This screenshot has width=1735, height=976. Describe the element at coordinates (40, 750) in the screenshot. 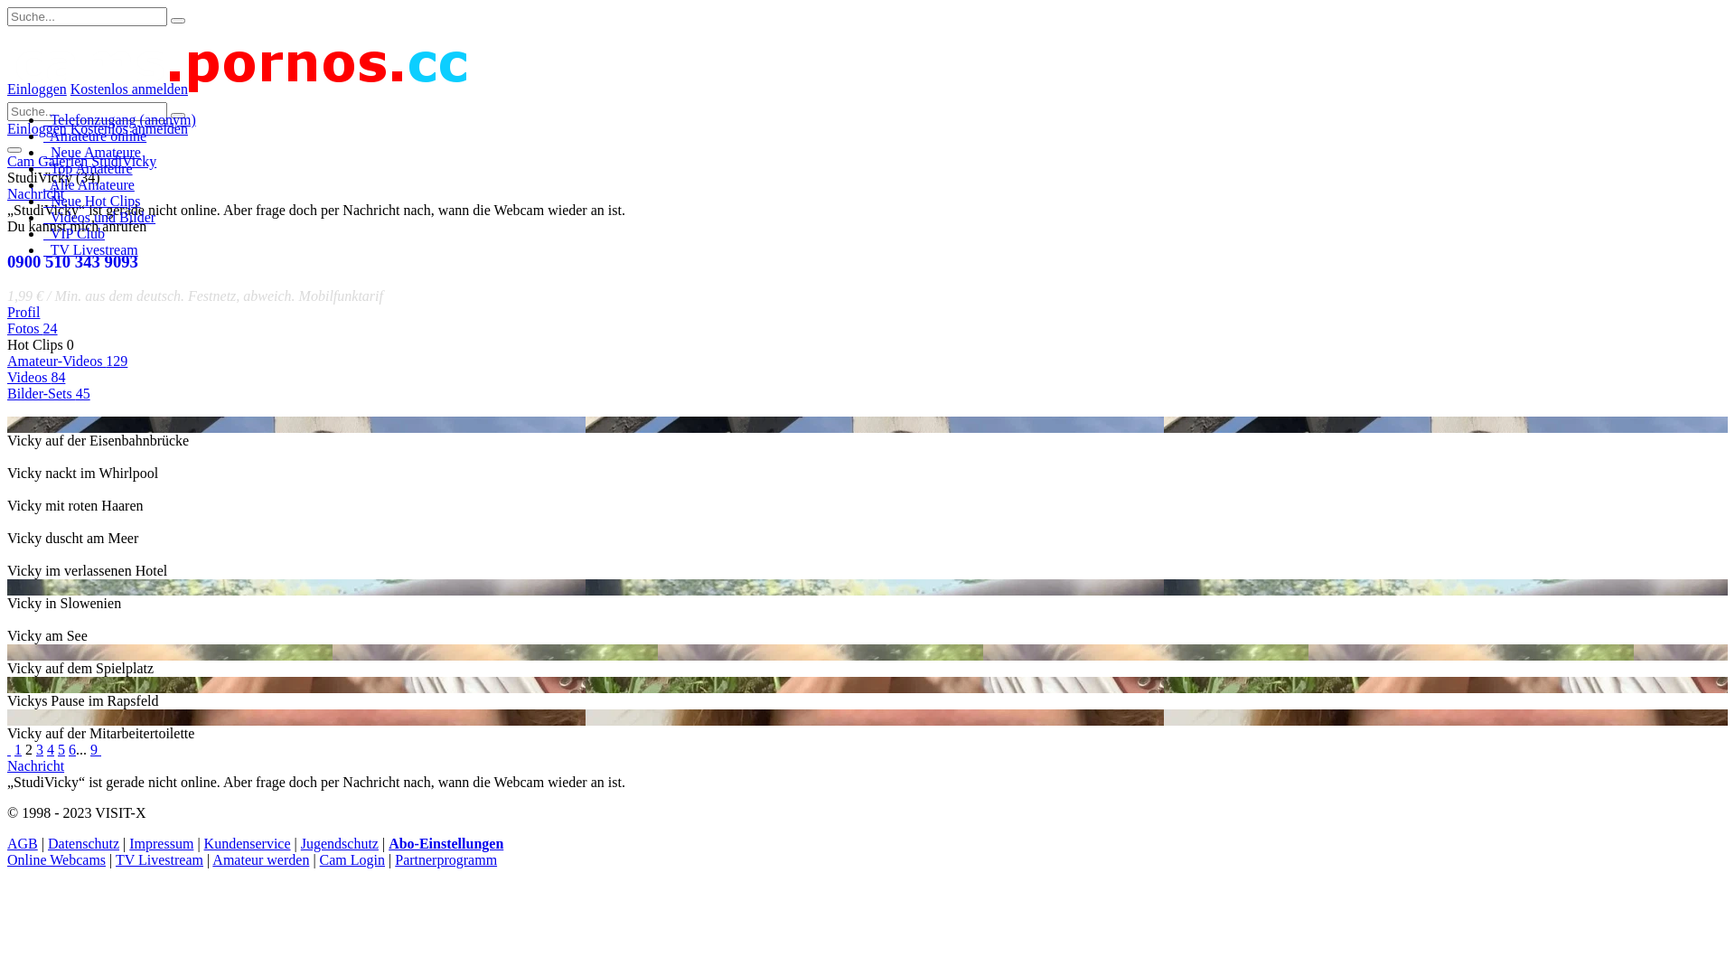

I see `3` at that location.